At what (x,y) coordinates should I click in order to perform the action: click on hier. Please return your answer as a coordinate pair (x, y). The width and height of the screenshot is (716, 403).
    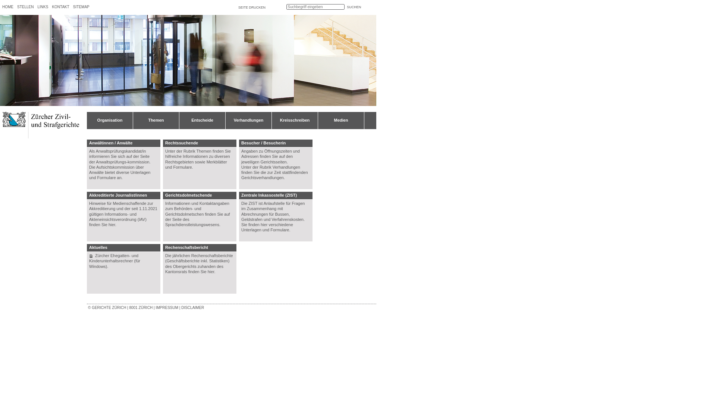
    Looking at the image, I should click on (112, 225).